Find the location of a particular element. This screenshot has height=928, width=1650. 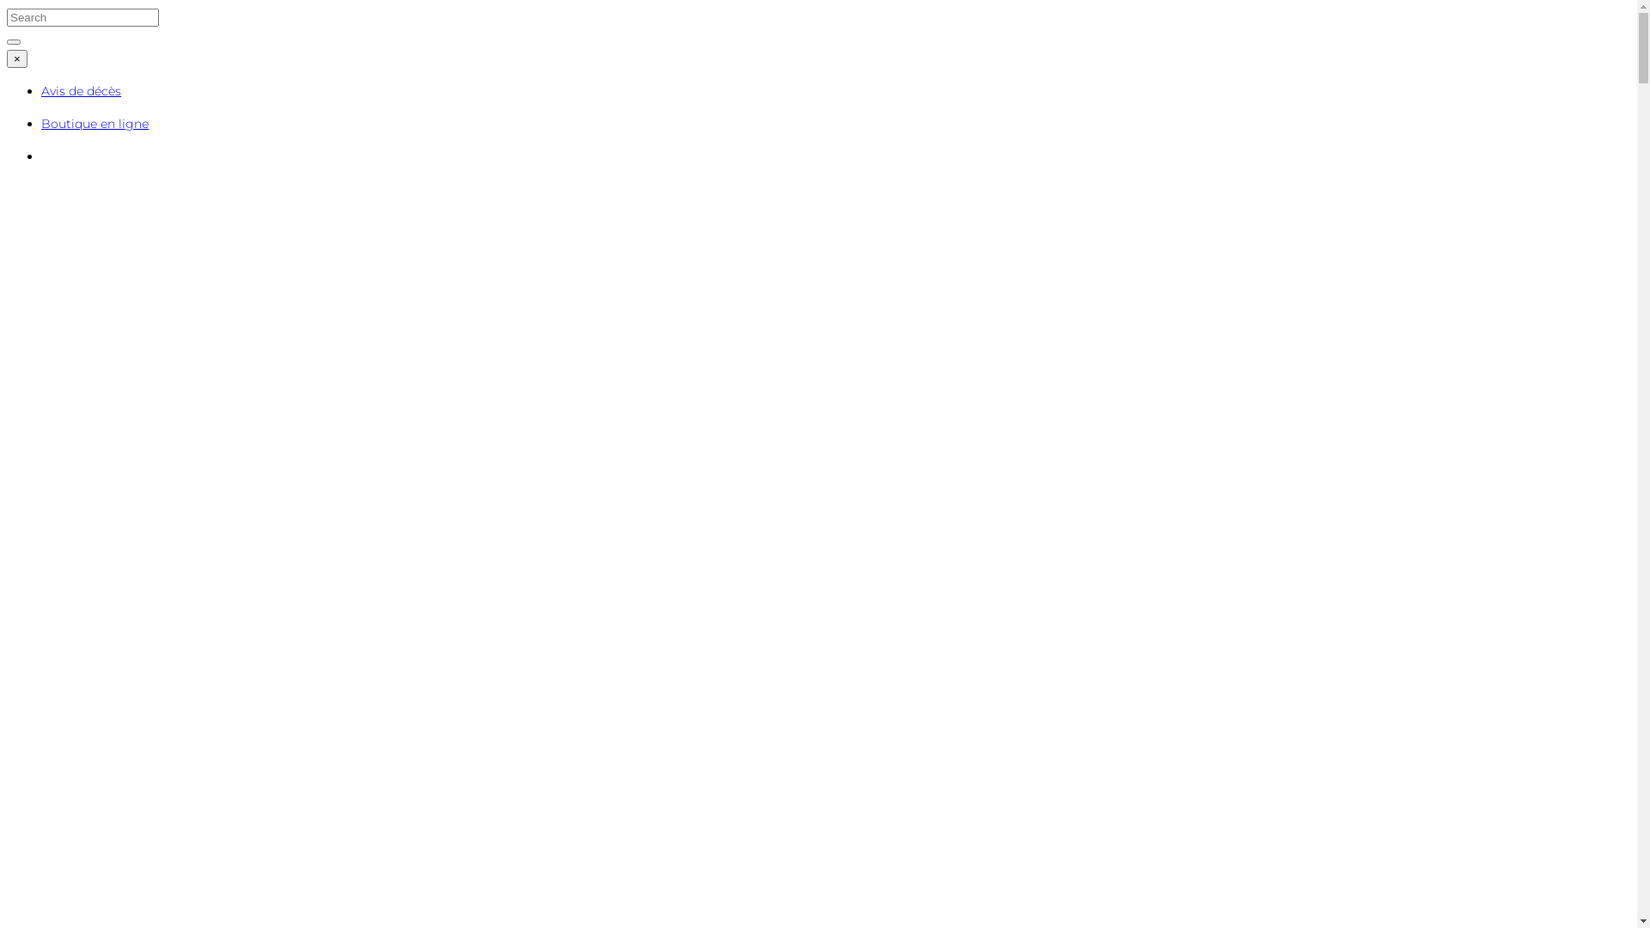

Search for: is located at coordinates (82, 17).